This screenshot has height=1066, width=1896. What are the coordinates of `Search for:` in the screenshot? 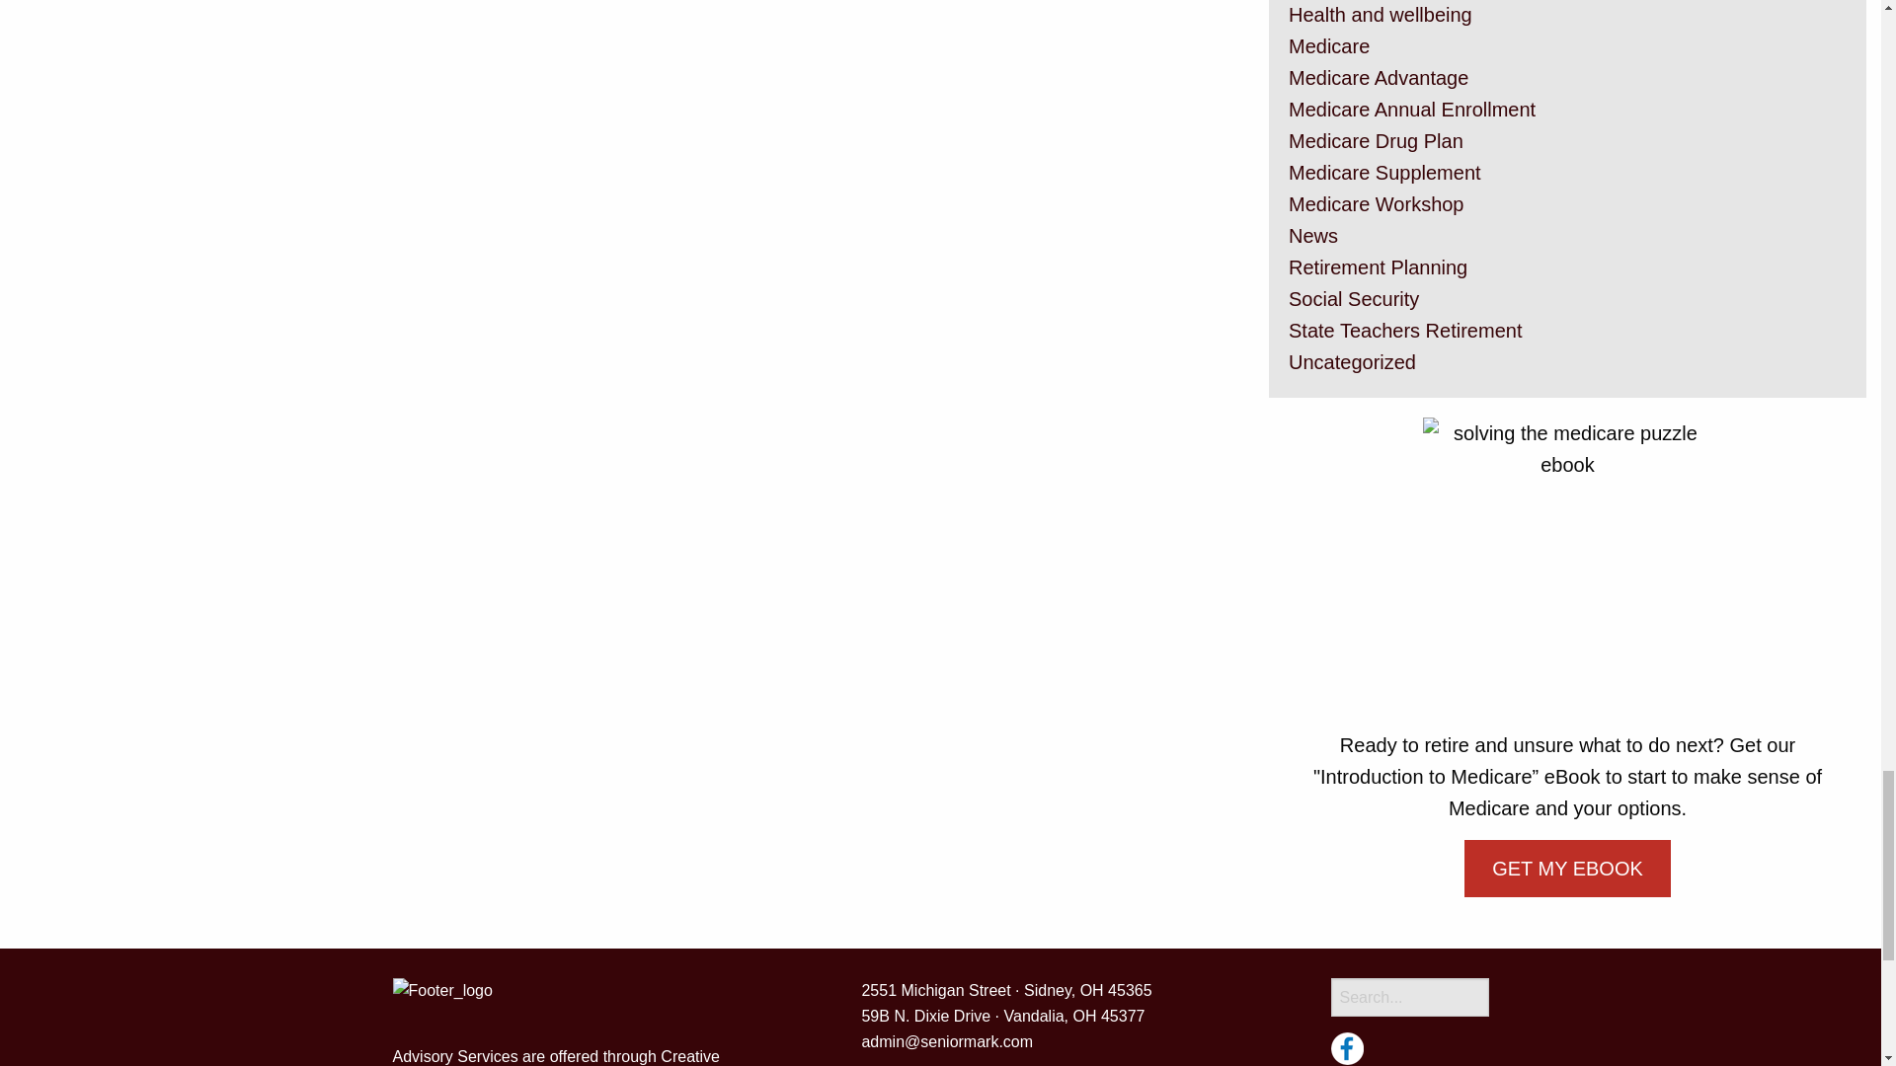 It's located at (1409, 997).